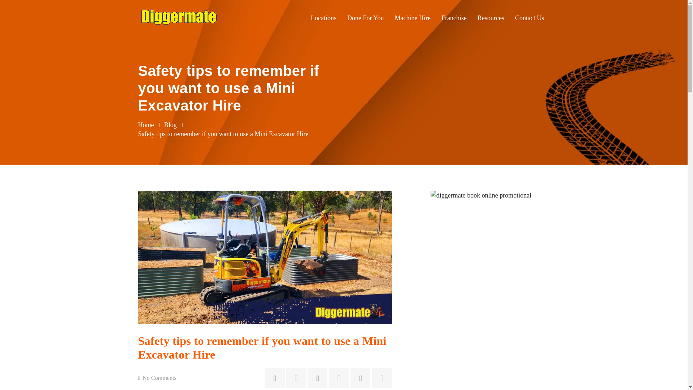 Image resolution: width=693 pixels, height=390 pixels. Describe the element at coordinates (491, 18) in the screenshot. I see `Resources` at that location.